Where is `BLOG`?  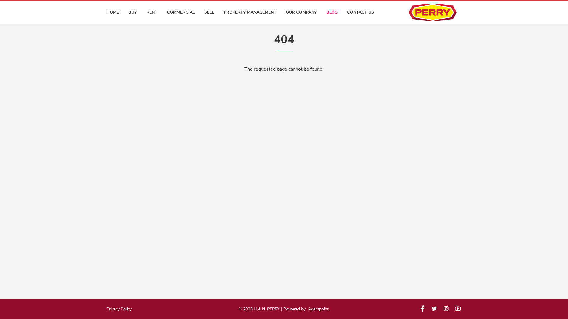
BLOG is located at coordinates (332, 12).